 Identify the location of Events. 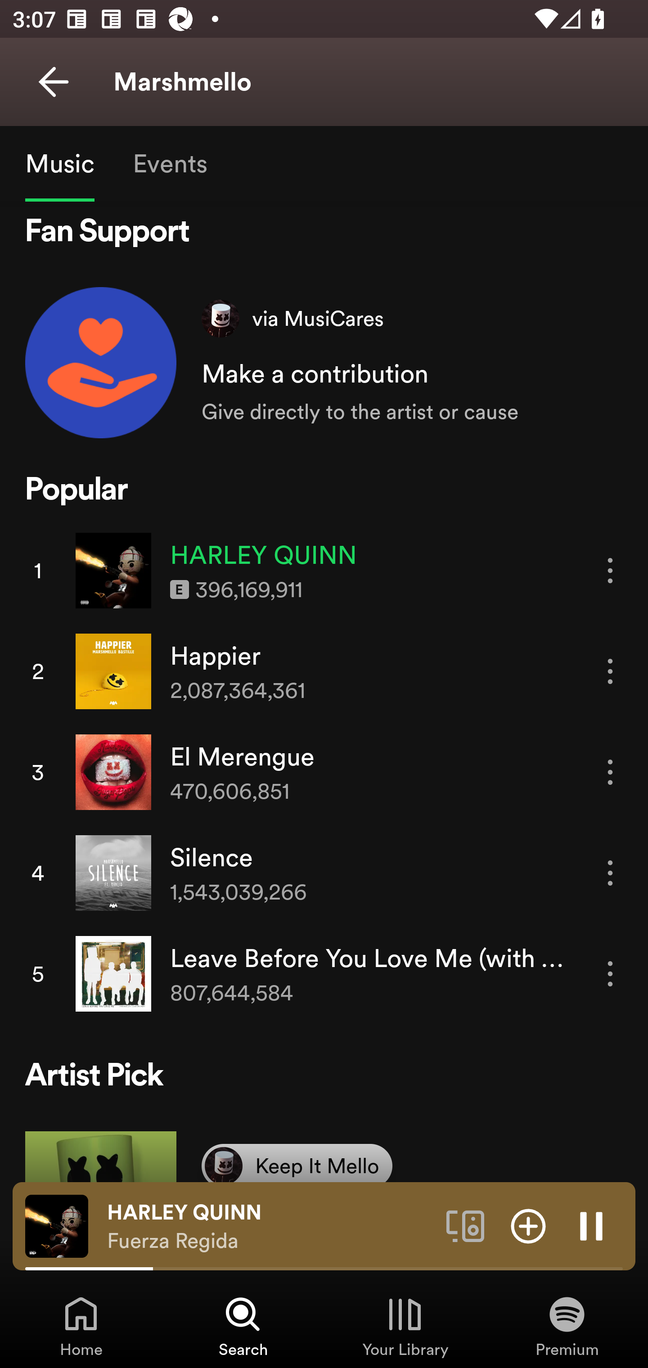
(169, 163).